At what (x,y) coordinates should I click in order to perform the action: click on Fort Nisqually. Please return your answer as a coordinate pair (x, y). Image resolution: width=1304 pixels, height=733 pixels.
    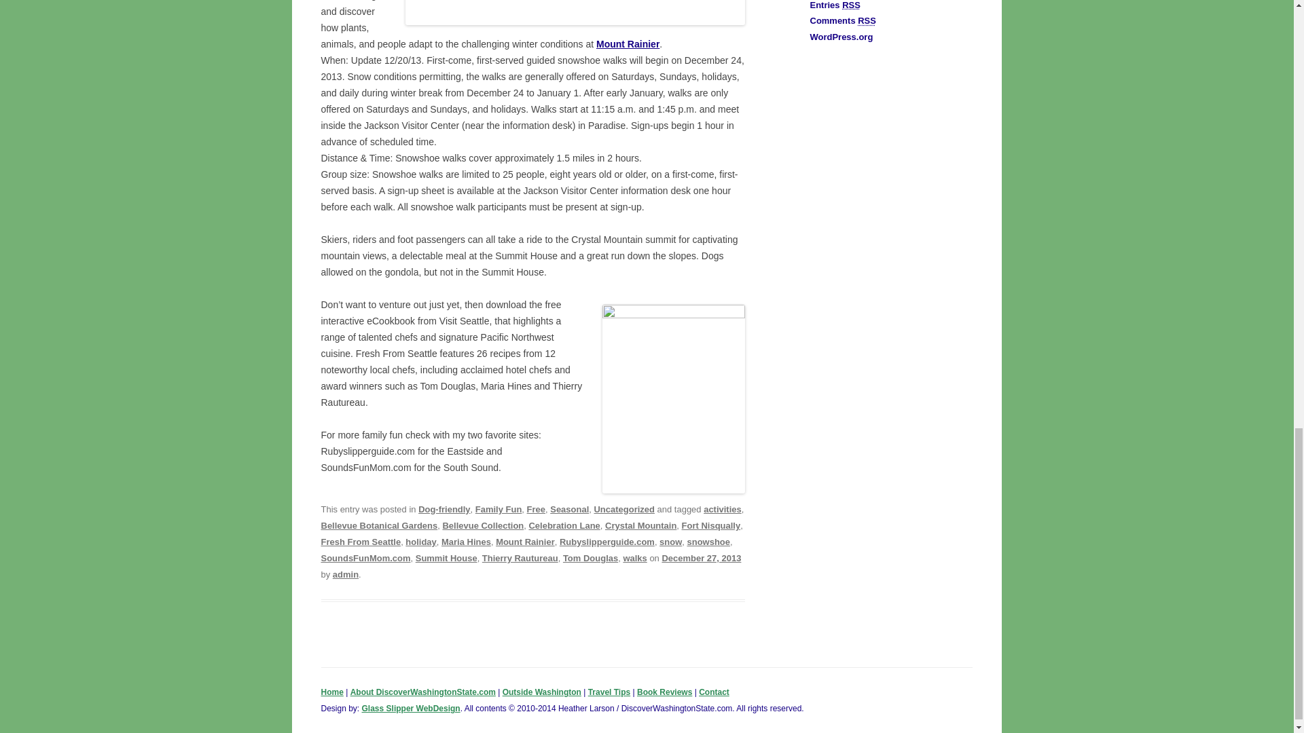
    Looking at the image, I should click on (711, 525).